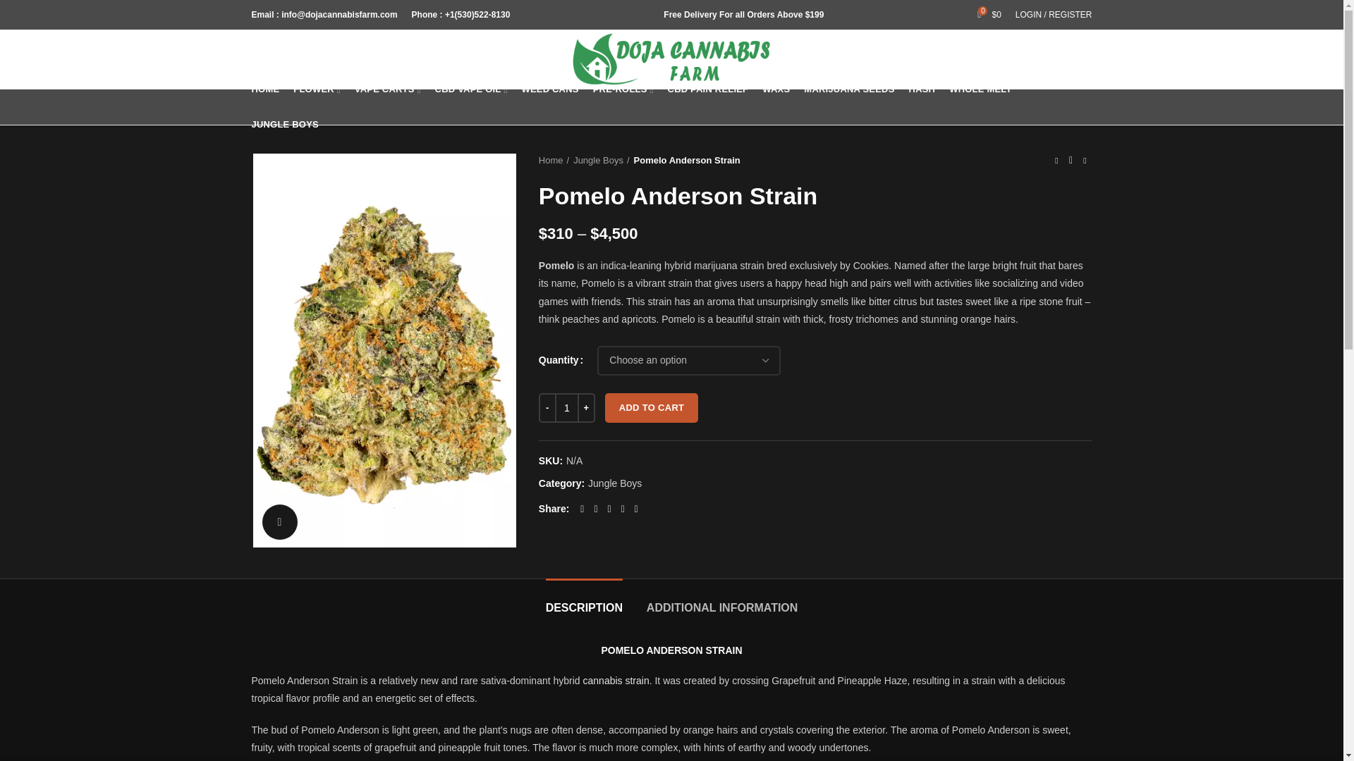 The image size is (1354, 761). Describe the element at coordinates (776, 89) in the screenshot. I see `WAXS` at that location.